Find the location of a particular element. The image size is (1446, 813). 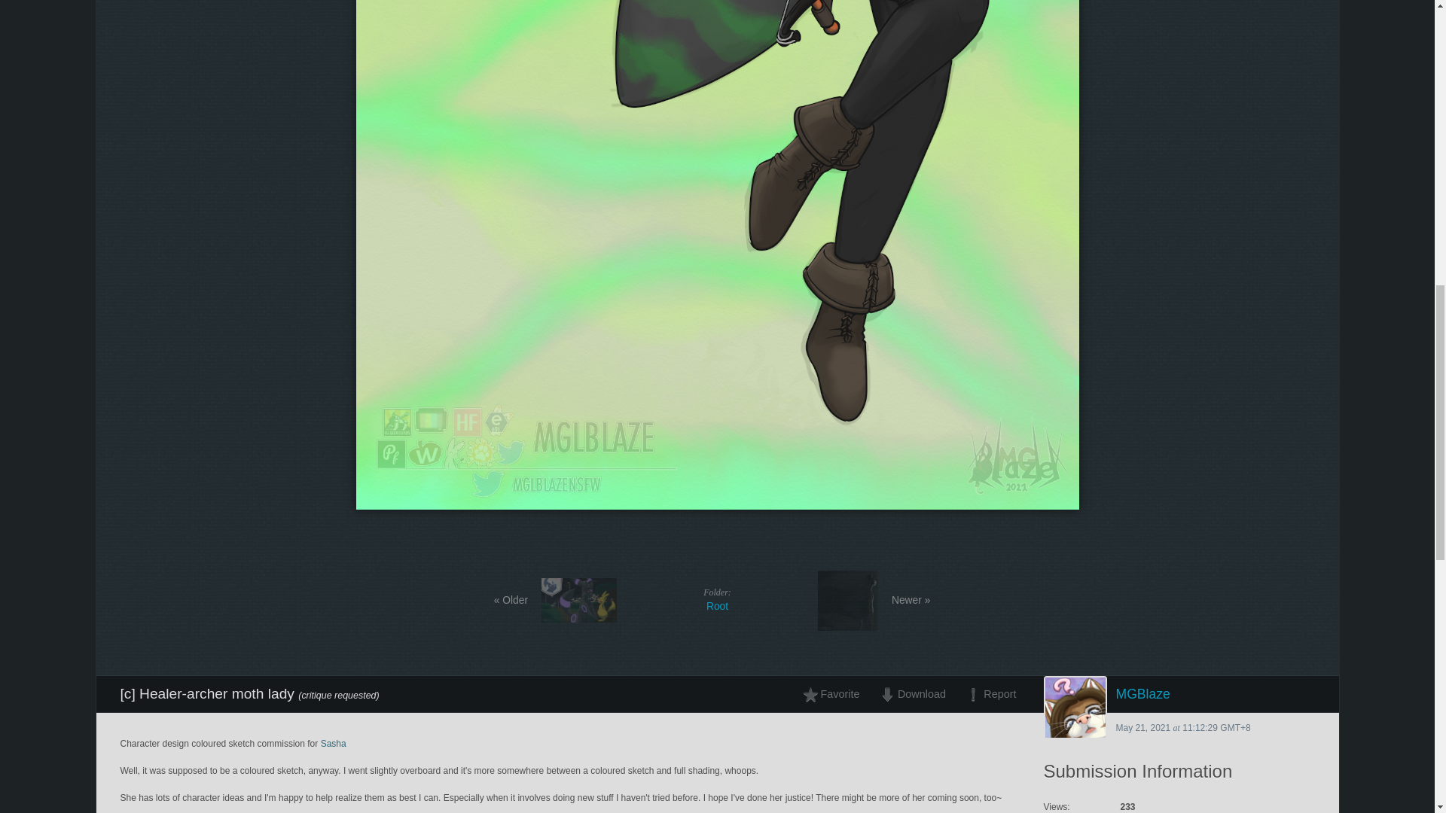

Sasha is located at coordinates (334, 743).